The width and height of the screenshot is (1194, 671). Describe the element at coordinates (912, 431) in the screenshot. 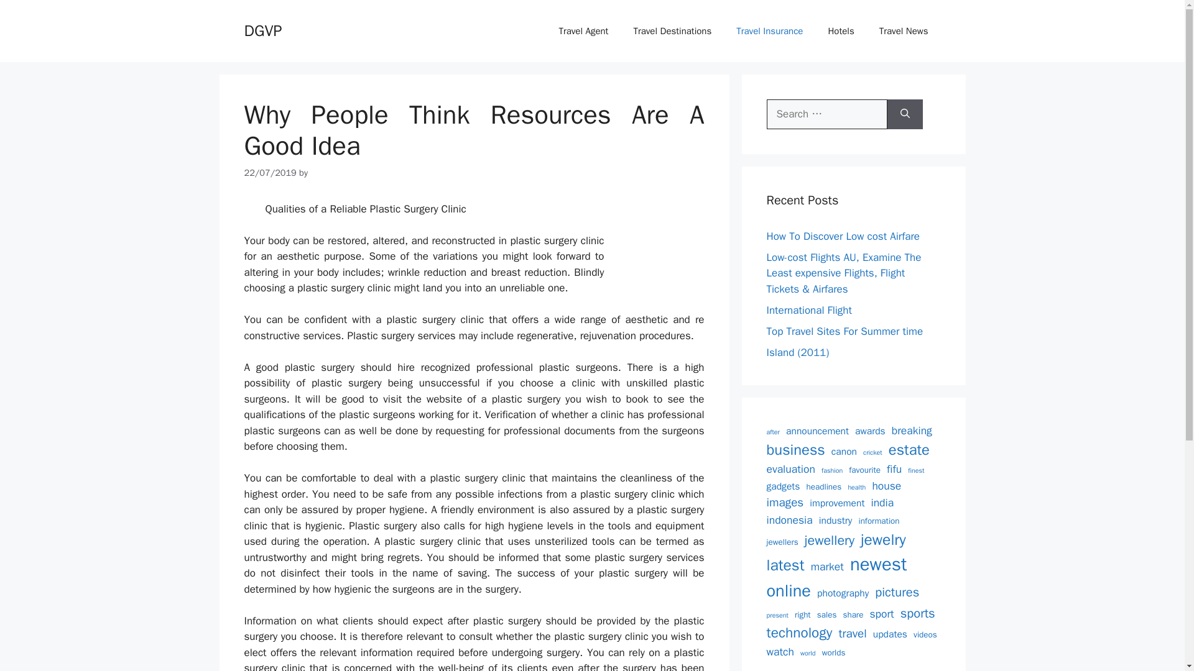

I see `breaking` at that location.